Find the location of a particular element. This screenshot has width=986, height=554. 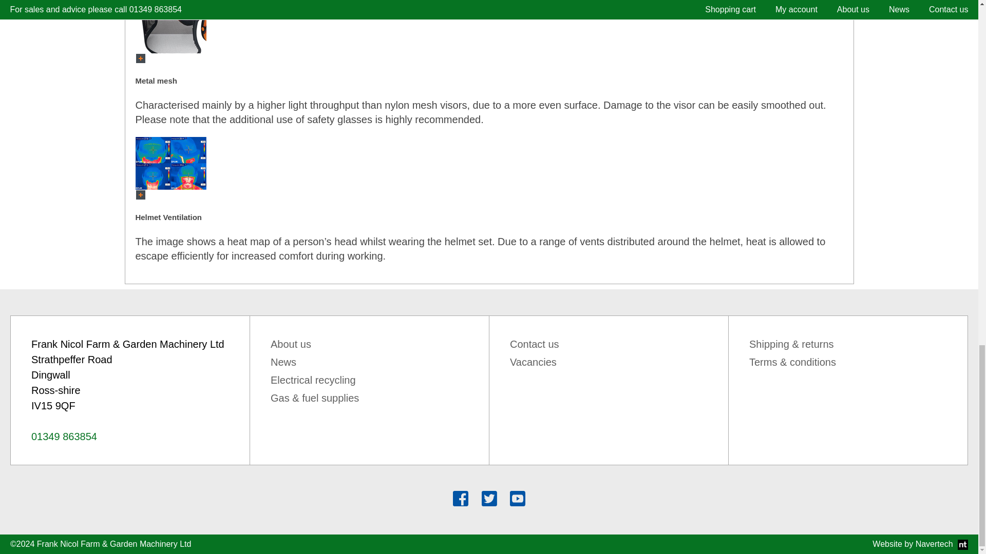

Metal mesh is located at coordinates (170, 36).